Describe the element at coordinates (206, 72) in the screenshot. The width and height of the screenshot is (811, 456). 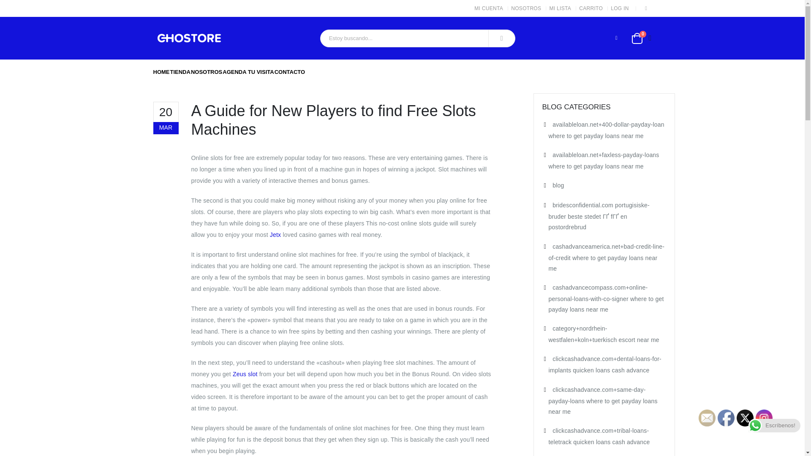
I see `NOSOTROS` at that location.